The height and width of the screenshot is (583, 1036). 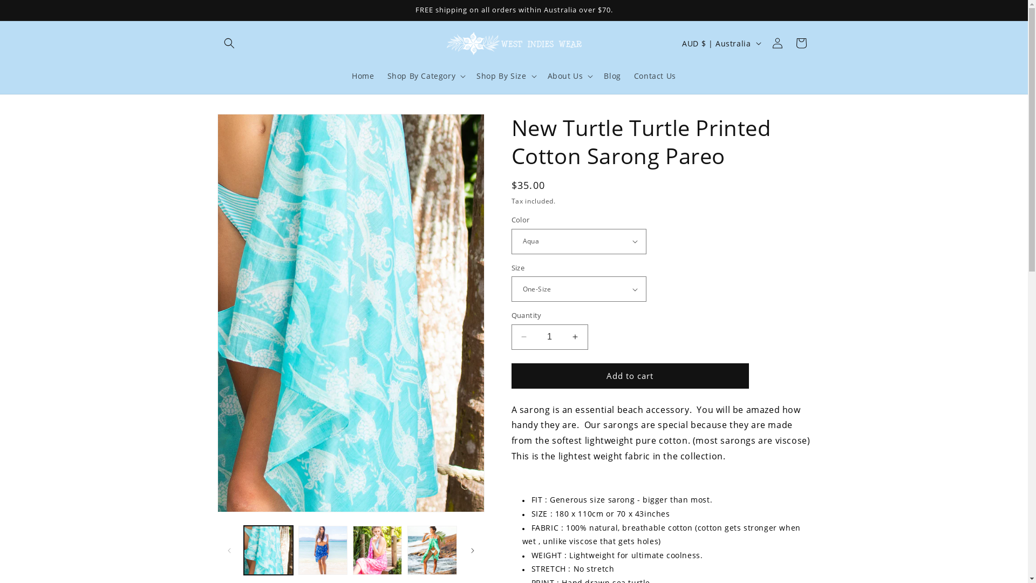 What do you see at coordinates (655, 76) in the screenshot?
I see `Contact Us` at bounding box center [655, 76].